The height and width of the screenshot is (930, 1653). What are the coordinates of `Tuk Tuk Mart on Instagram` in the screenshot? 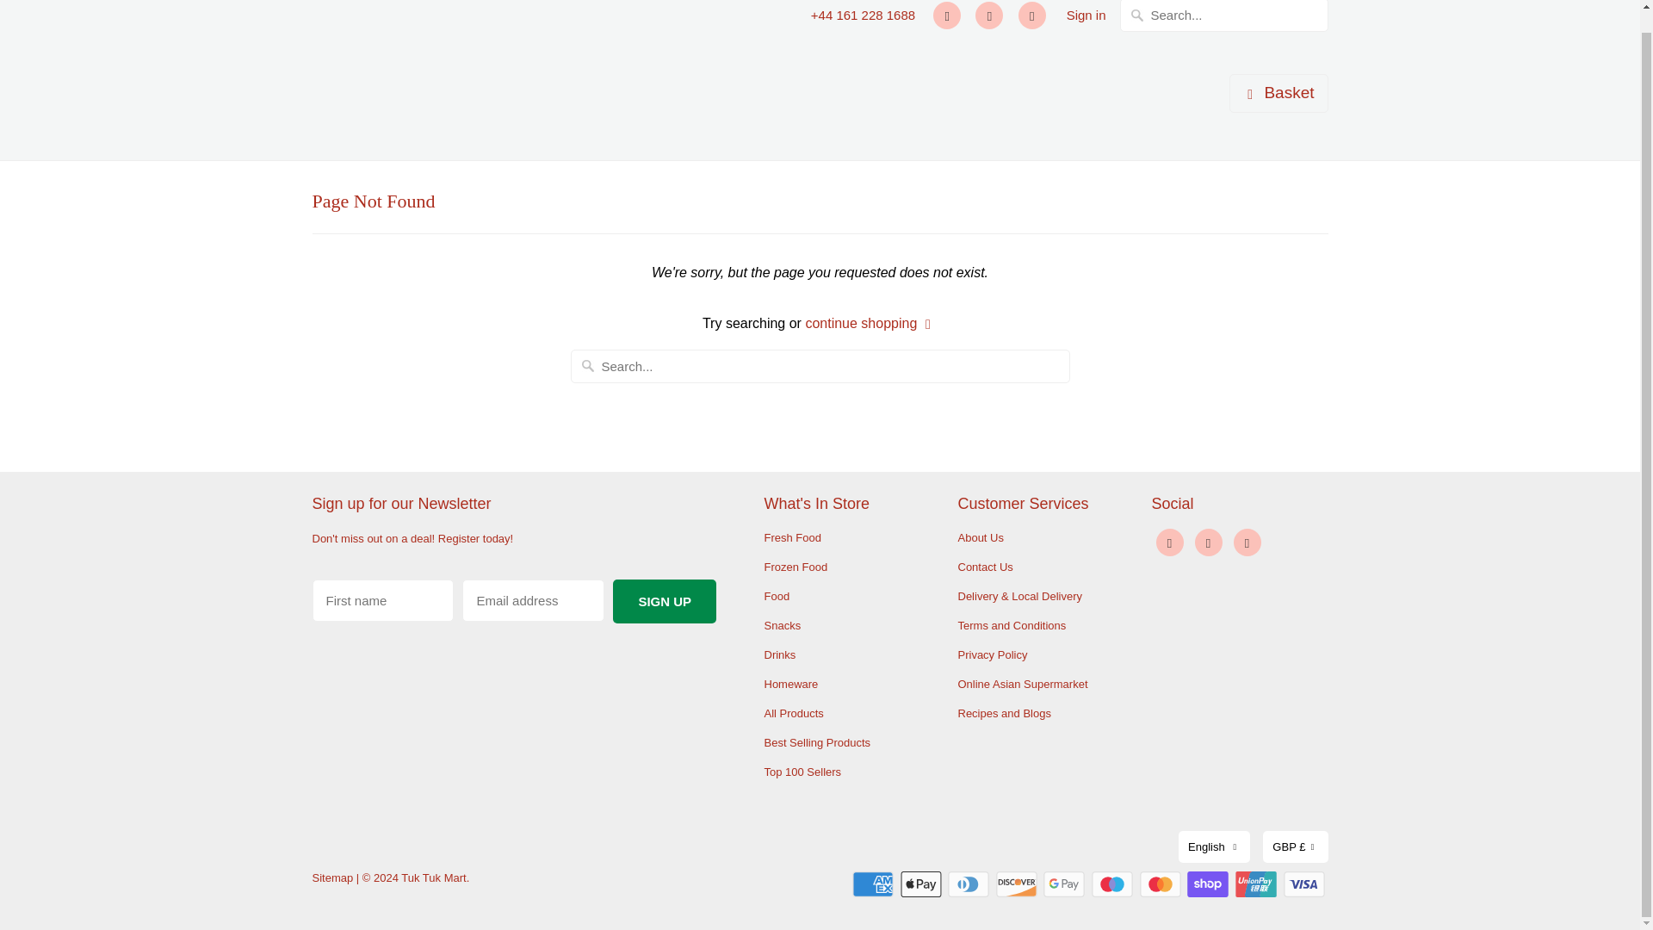 It's located at (988, 15).